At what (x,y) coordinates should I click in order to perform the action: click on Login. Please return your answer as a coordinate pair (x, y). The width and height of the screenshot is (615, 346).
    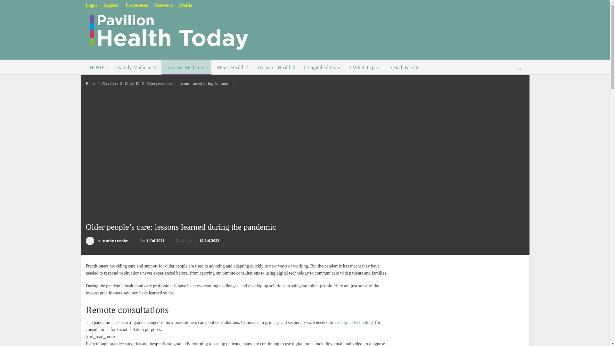
    Looking at the image, I should click on (92, 5).